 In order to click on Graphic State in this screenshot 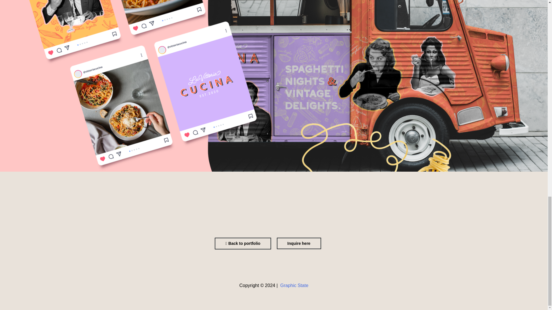, I will do `click(294, 285)`.